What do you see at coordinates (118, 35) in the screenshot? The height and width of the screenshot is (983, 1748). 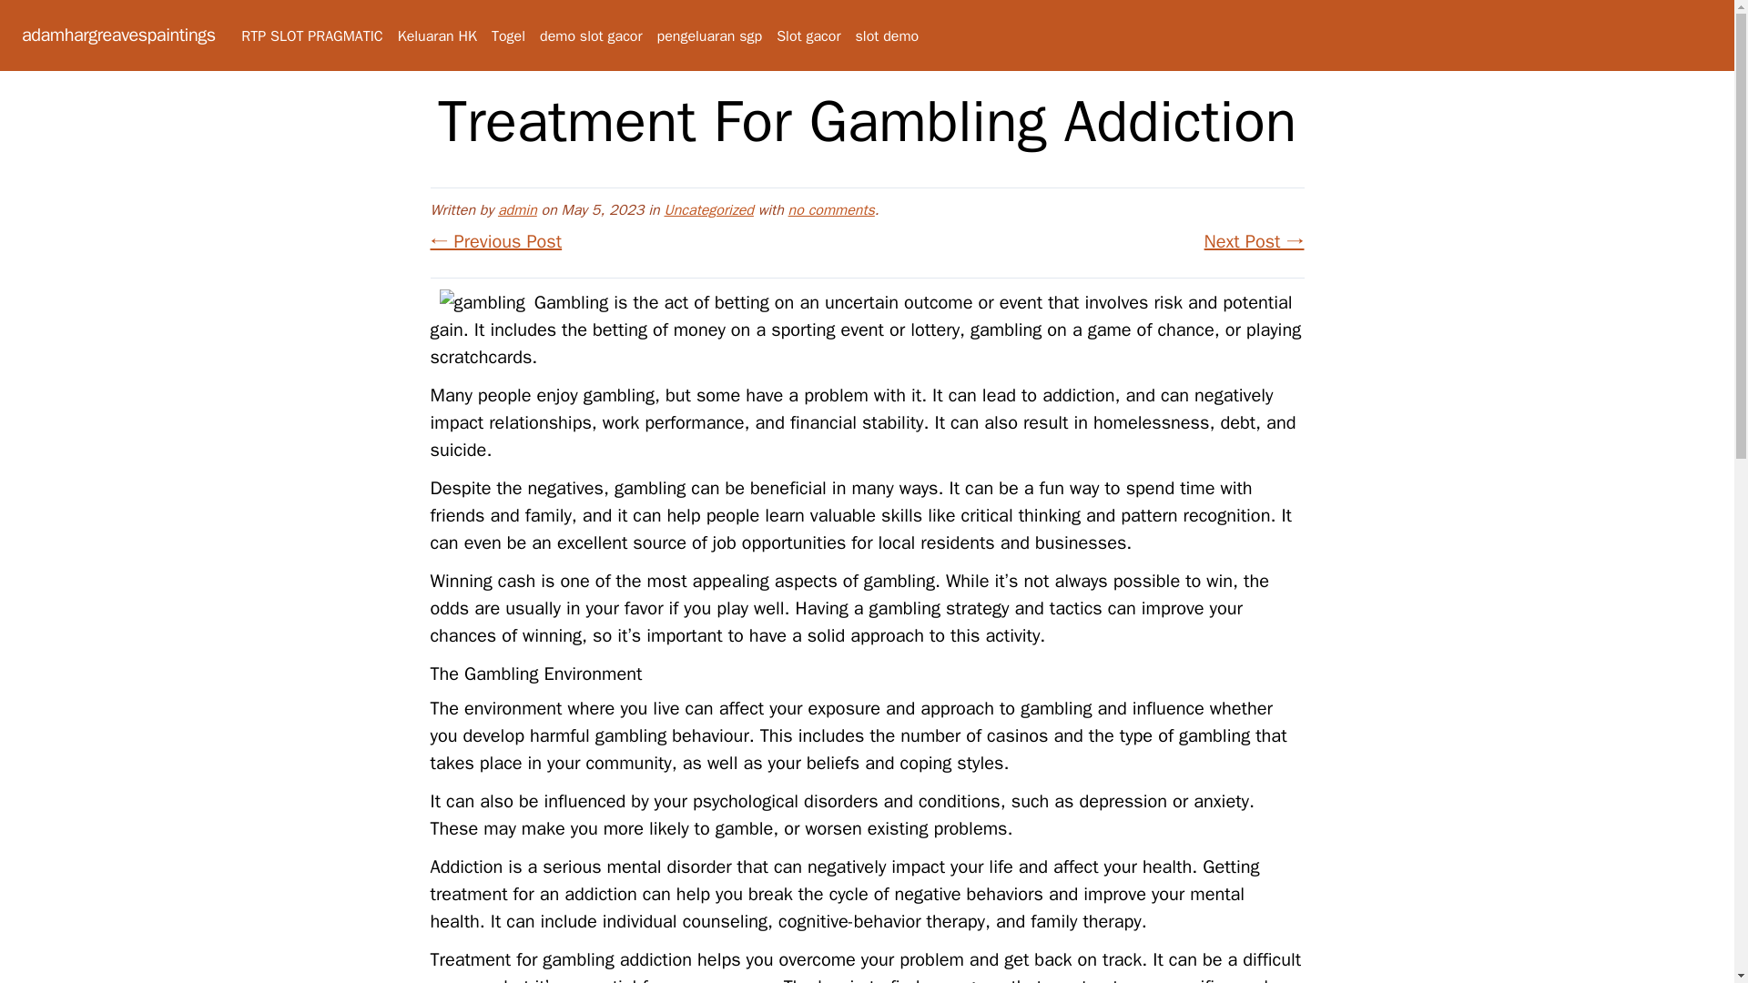 I see `adamhargreavespaintings` at bounding box center [118, 35].